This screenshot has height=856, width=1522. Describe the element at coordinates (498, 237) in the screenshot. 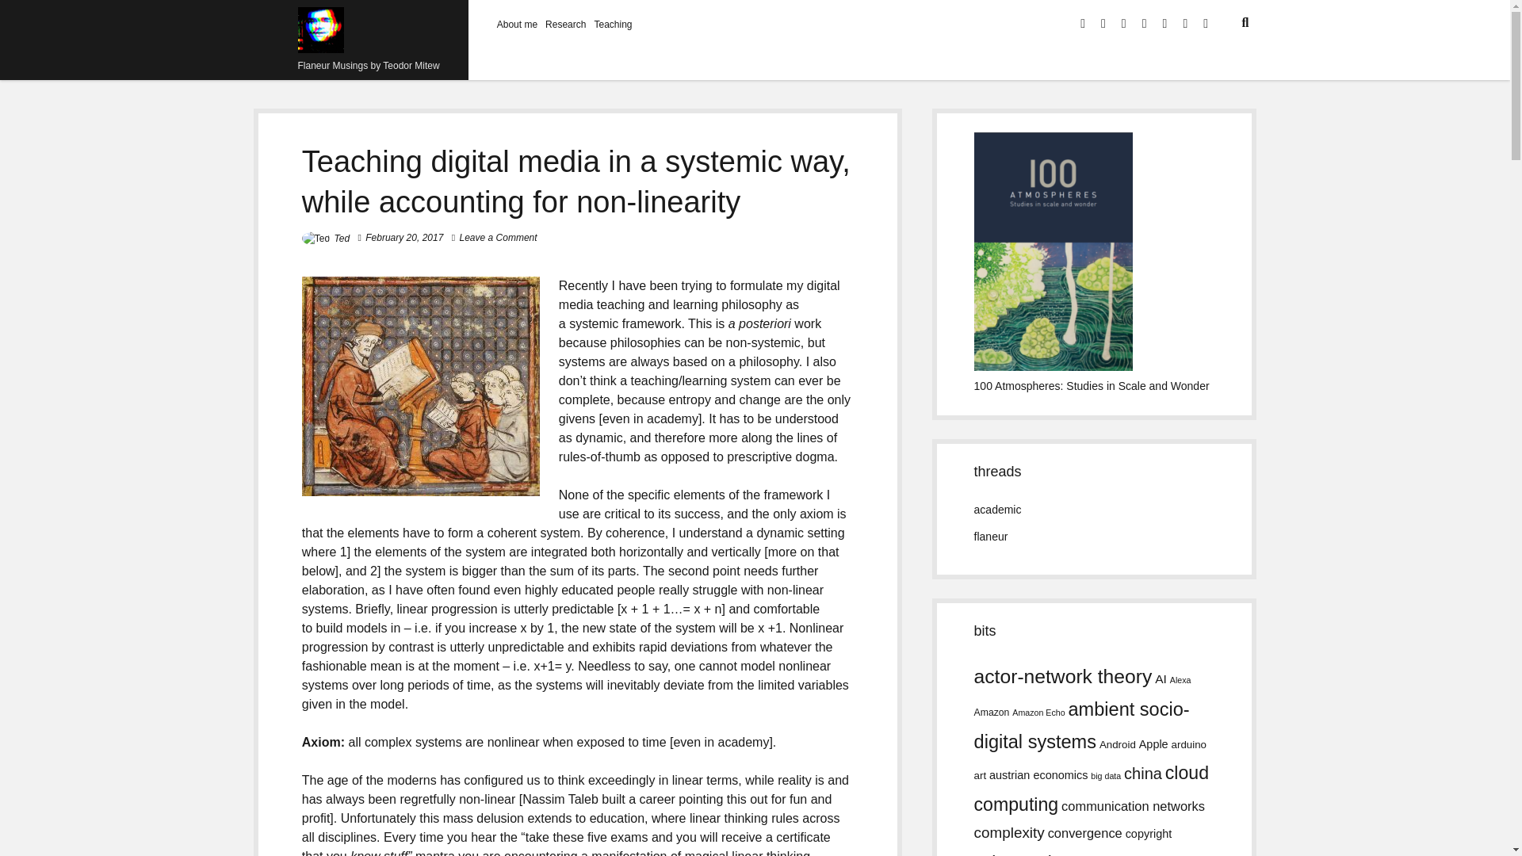

I see `Leave a Comment` at that location.